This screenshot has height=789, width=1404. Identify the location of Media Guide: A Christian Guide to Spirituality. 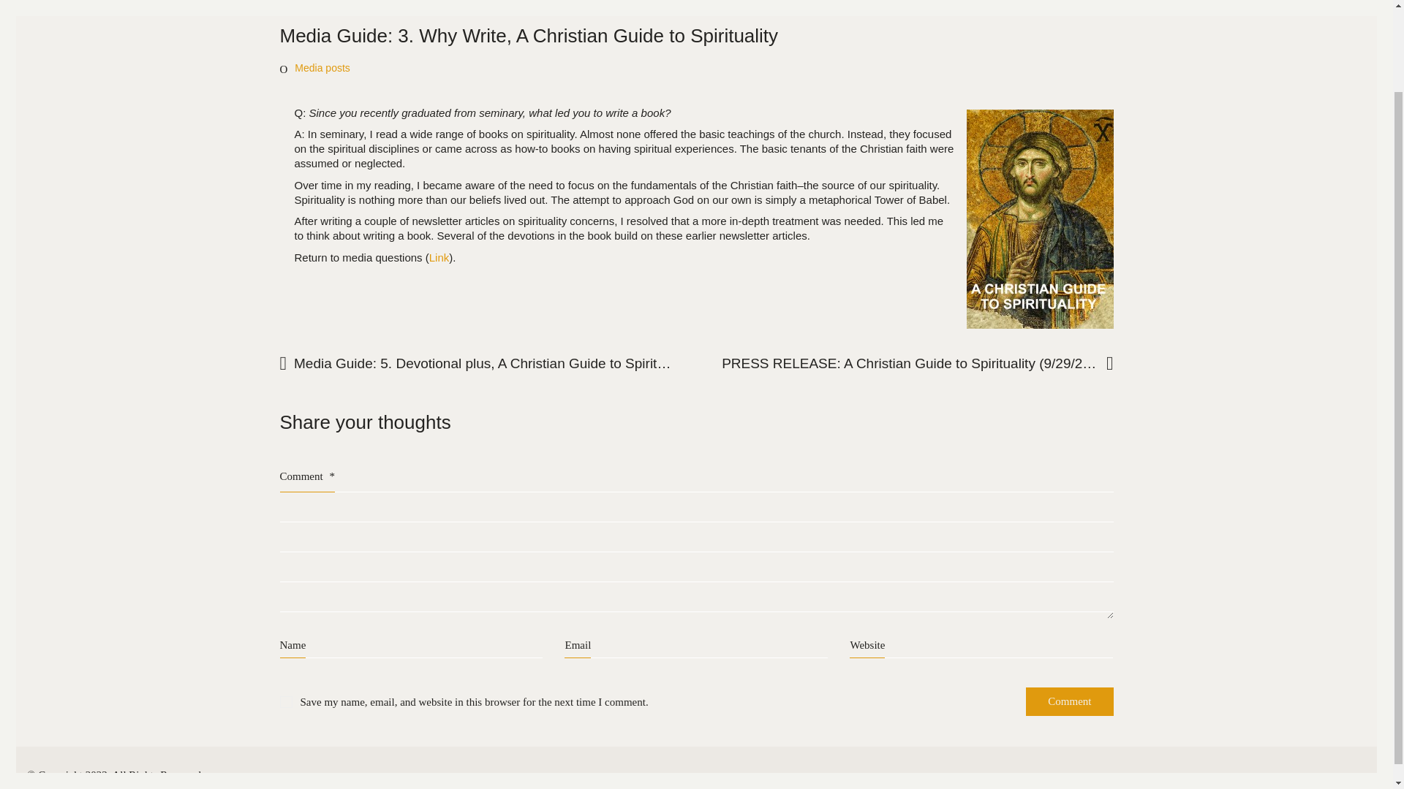
(439, 257).